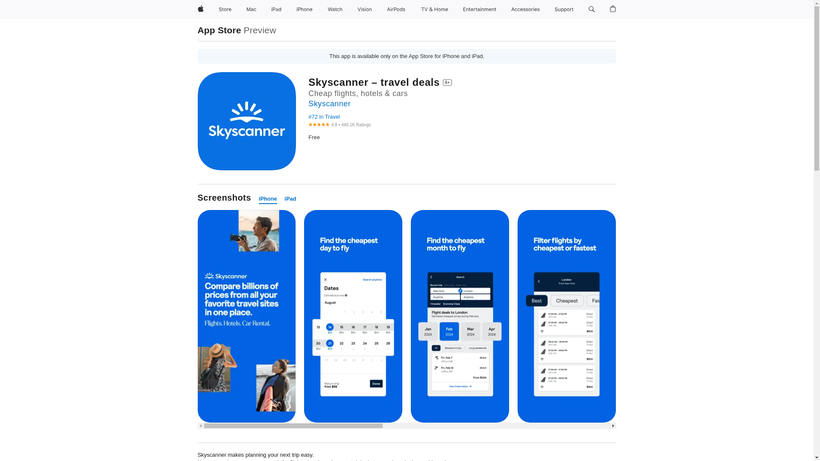  What do you see at coordinates (225, 9) in the screenshot?
I see `Store` at bounding box center [225, 9].